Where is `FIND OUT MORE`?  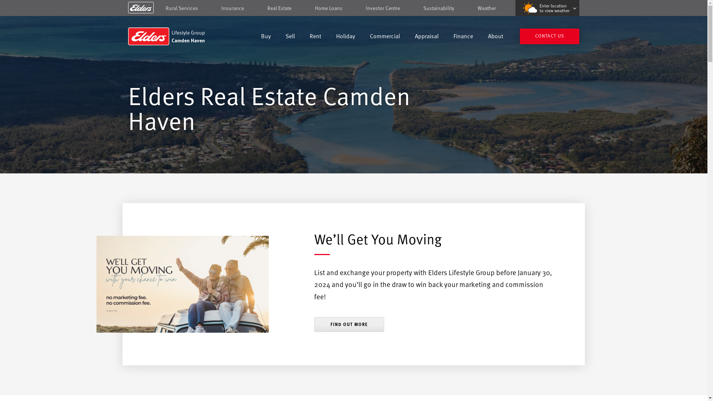 FIND OUT MORE is located at coordinates (349, 325).